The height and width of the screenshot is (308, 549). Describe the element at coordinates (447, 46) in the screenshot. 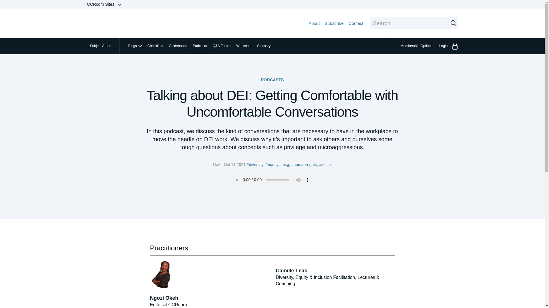

I see `Login` at that location.